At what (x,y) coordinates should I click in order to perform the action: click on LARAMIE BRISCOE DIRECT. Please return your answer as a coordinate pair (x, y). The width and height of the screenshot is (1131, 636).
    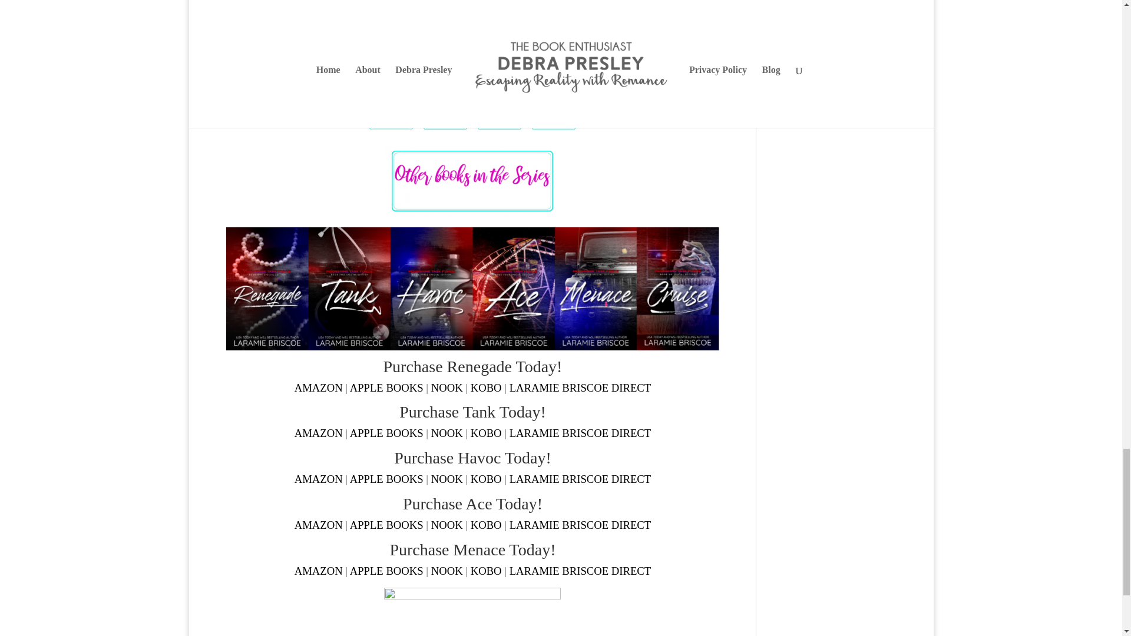
    Looking at the image, I should click on (580, 387).